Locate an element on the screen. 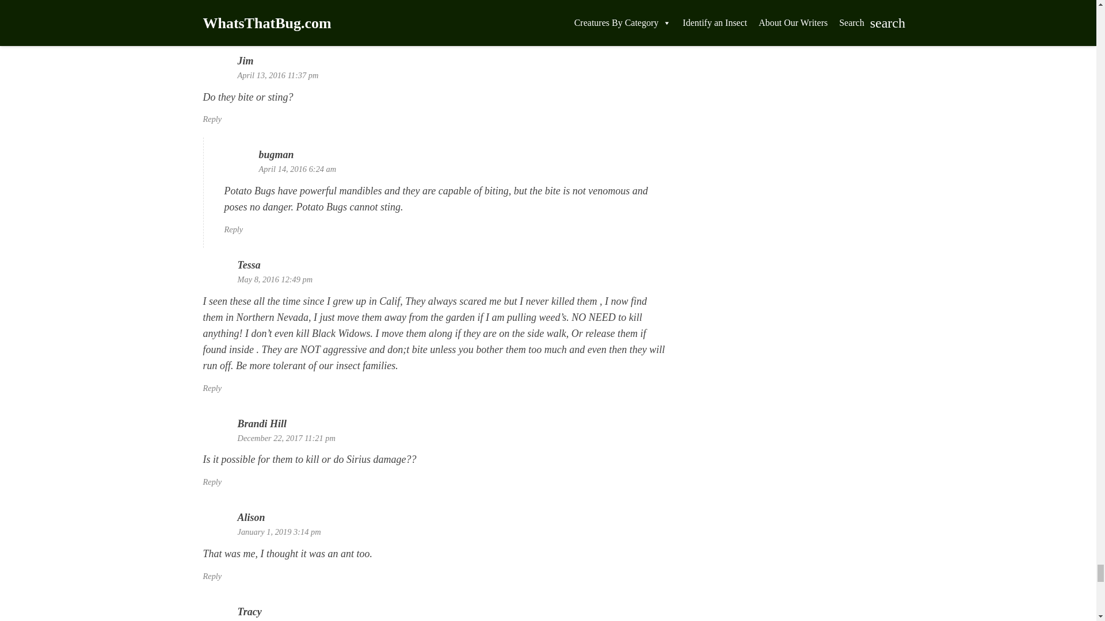 Image resolution: width=1105 pixels, height=621 pixels. May 8, 2016 12:49 pm is located at coordinates (275, 279).